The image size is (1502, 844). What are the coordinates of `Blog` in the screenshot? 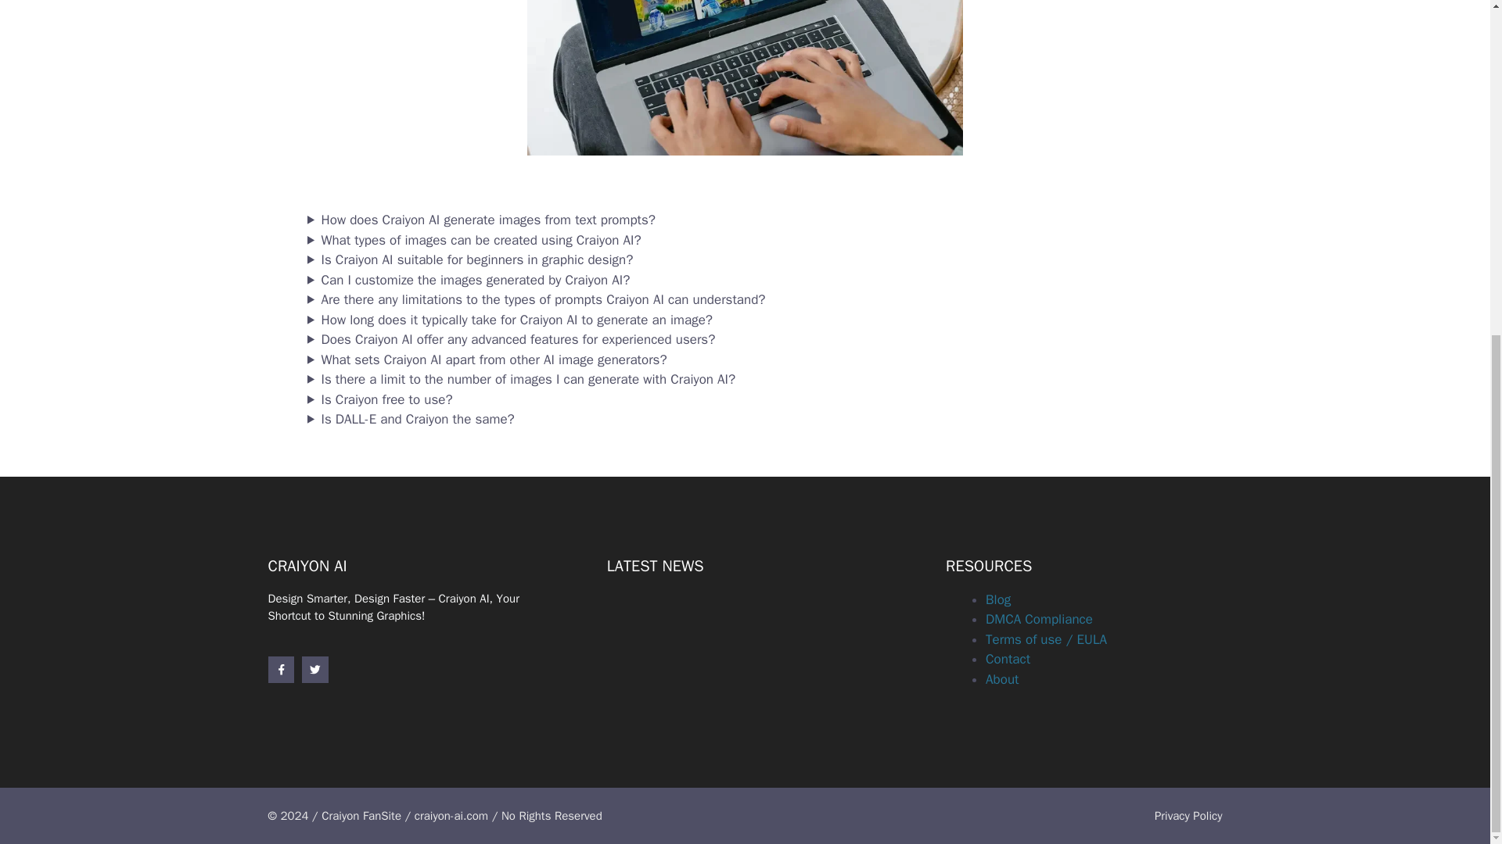 It's located at (998, 599).